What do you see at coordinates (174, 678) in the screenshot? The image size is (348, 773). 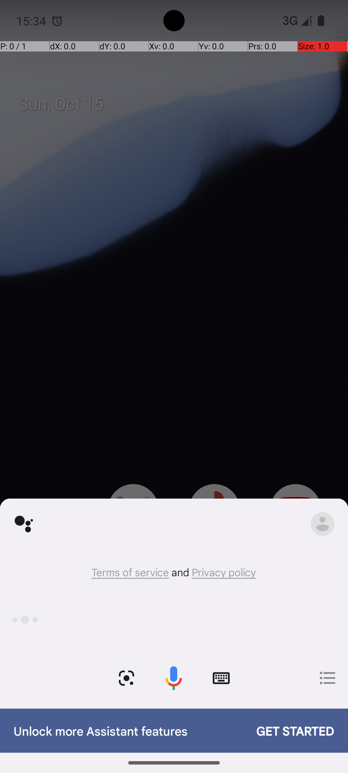 I see `Voice search button, tap to speak` at bounding box center [174, 678].